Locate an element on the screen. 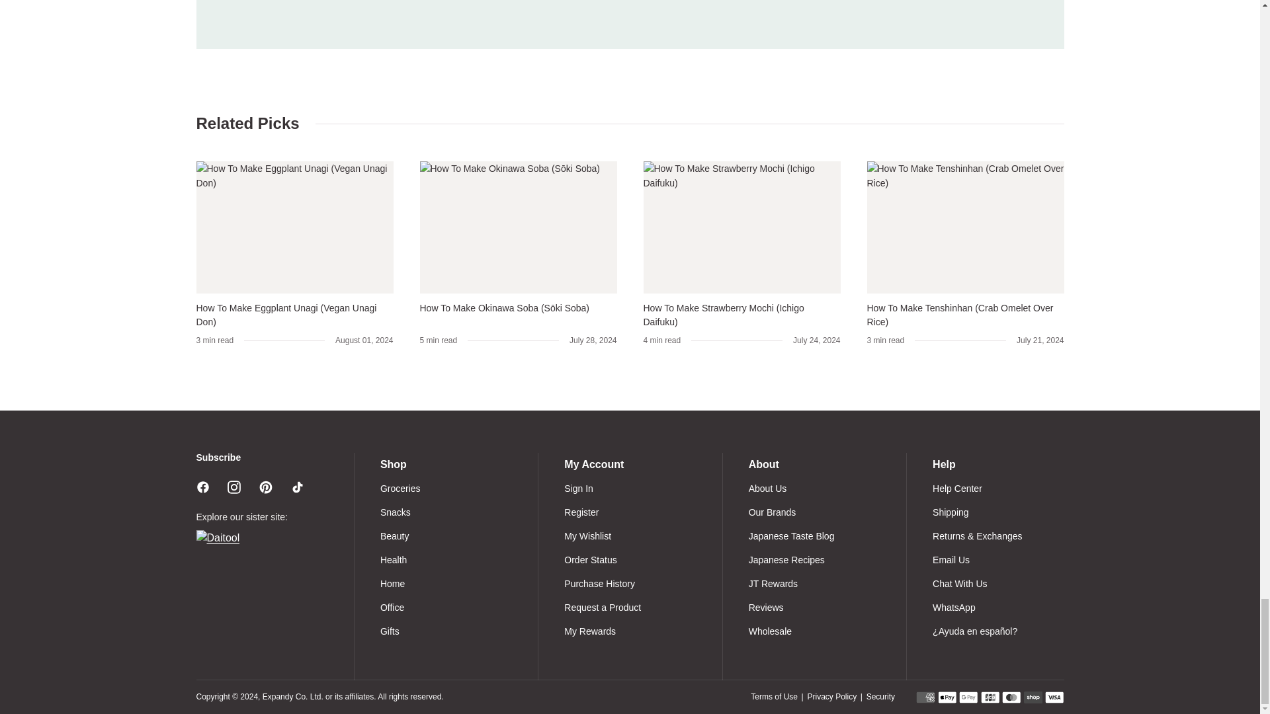  Japanese Taste on Pinterest is located at coordinates (266, 487).